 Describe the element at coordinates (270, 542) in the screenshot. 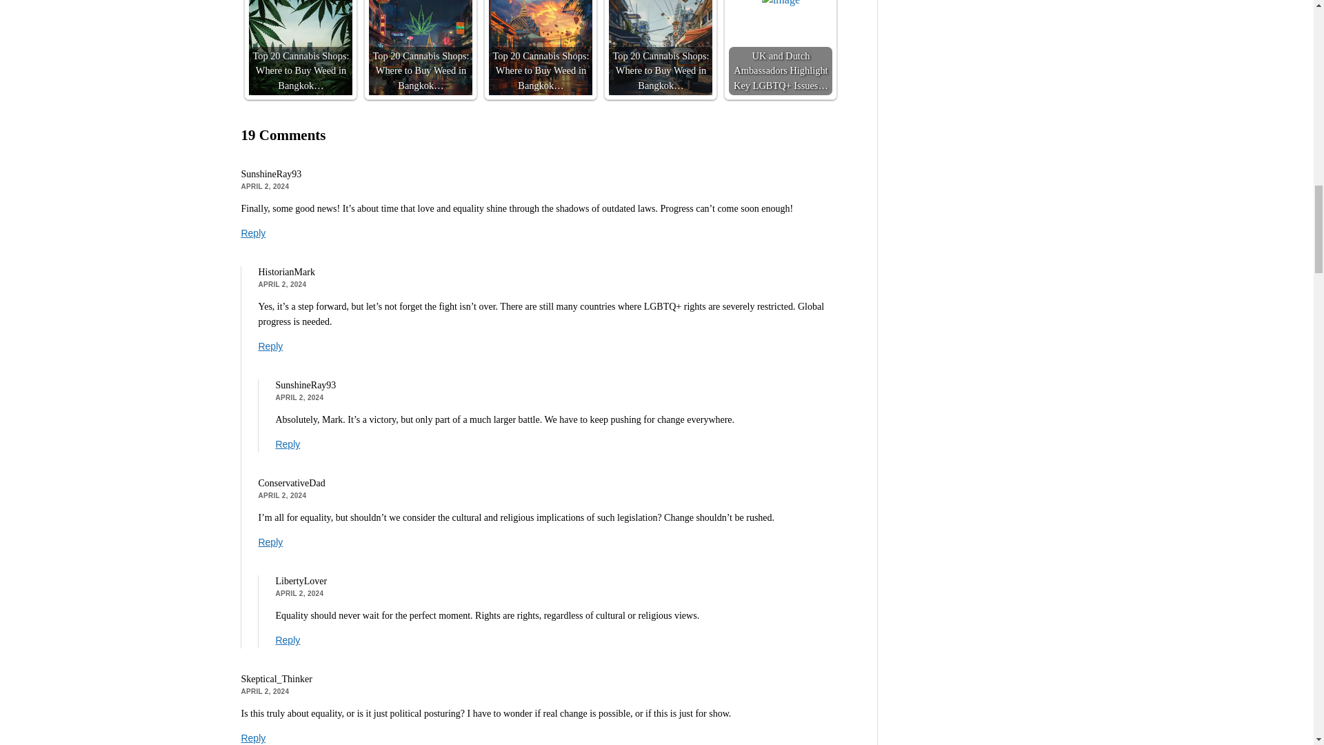

I see `Reply` at that location.